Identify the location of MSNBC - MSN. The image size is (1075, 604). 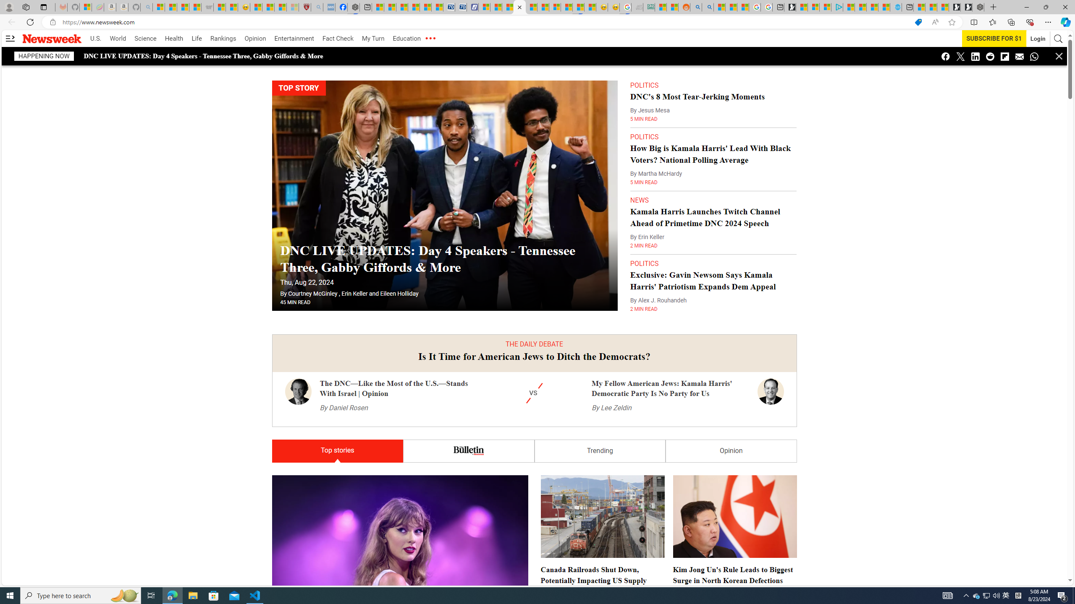
(660, 7).